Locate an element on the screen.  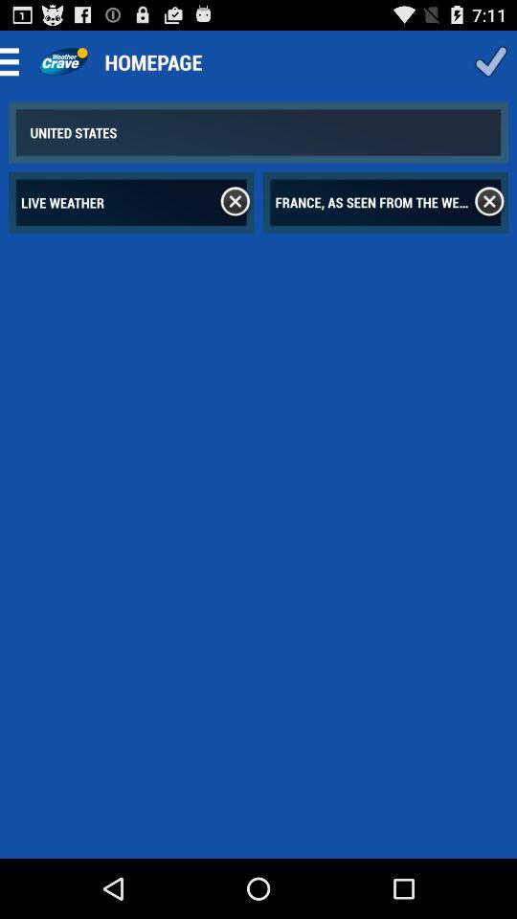
select item to the left of the homepage icon is located at coordinates (63, 61).